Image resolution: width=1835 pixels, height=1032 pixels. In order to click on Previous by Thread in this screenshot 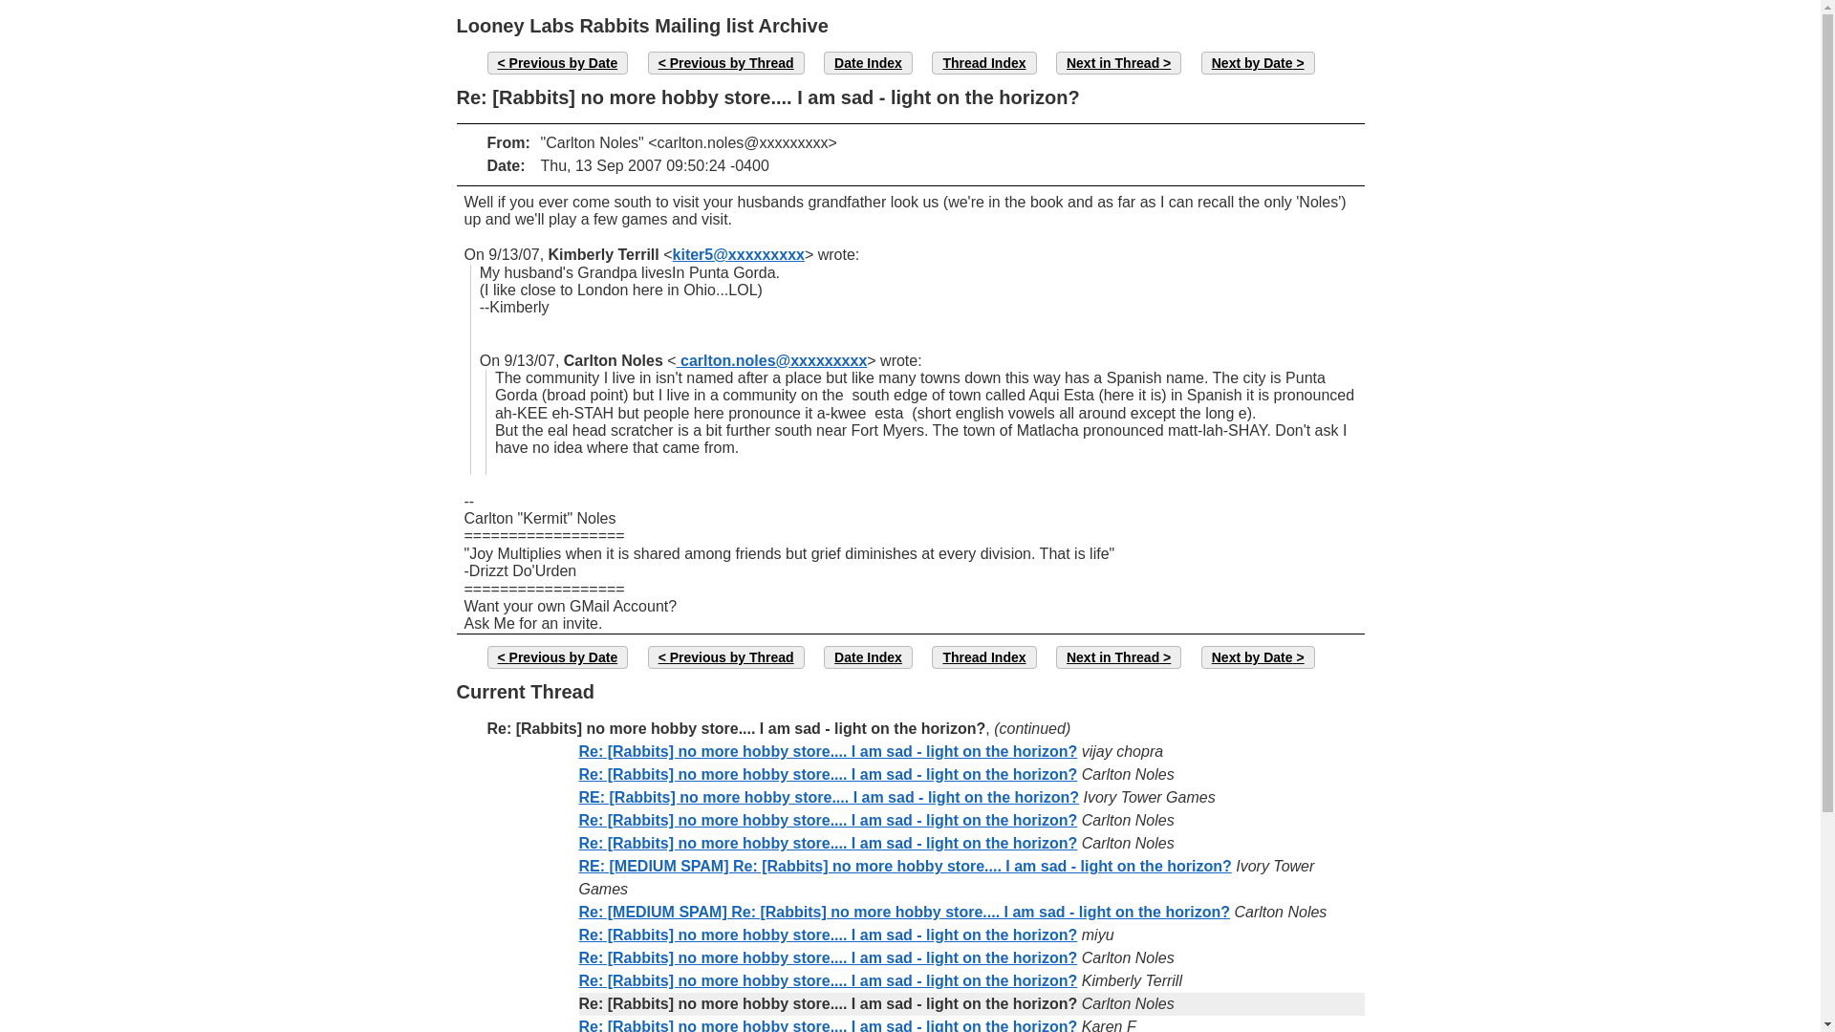, I will do `click(726, 63)`.